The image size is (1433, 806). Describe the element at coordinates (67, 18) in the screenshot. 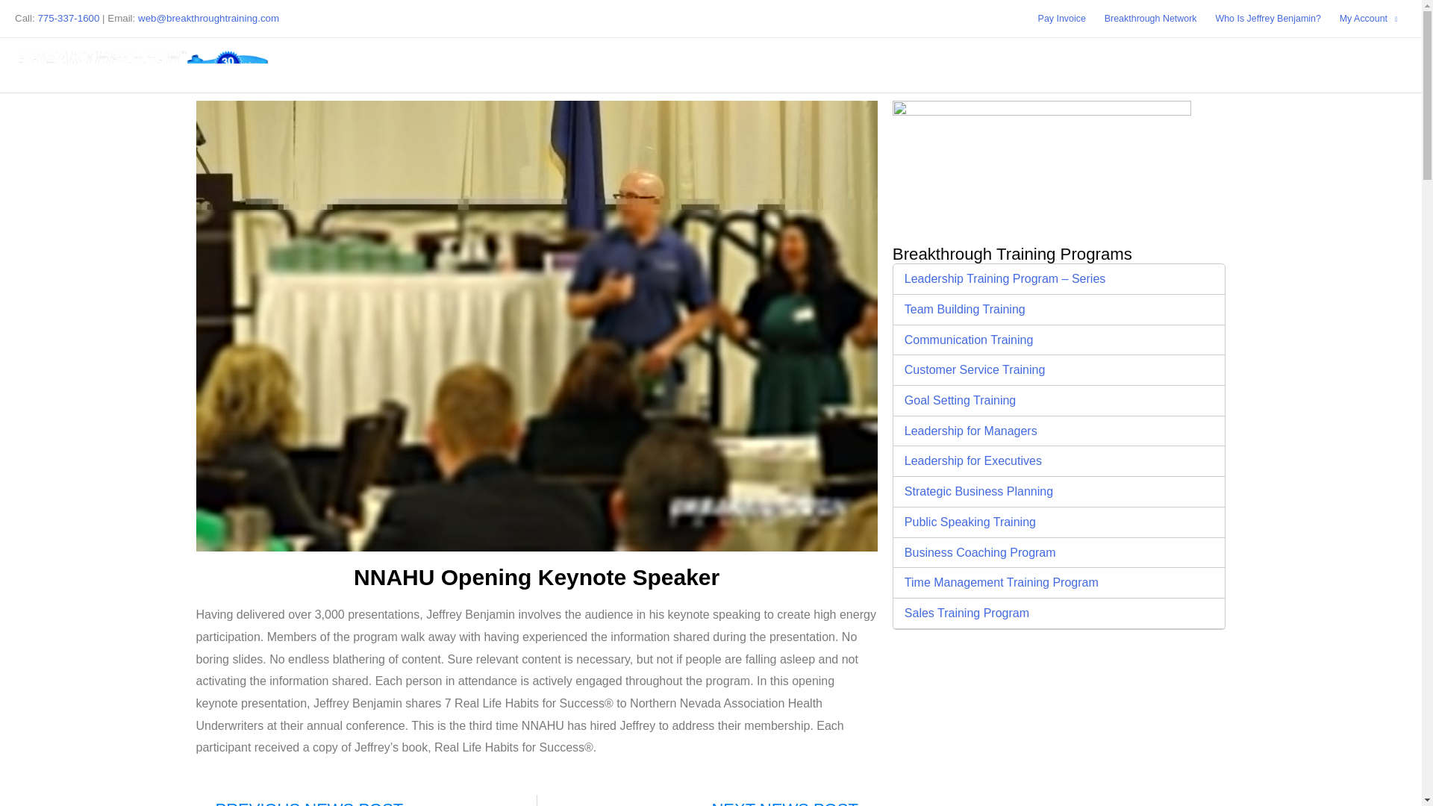

I see `775-337-1600` at that location.